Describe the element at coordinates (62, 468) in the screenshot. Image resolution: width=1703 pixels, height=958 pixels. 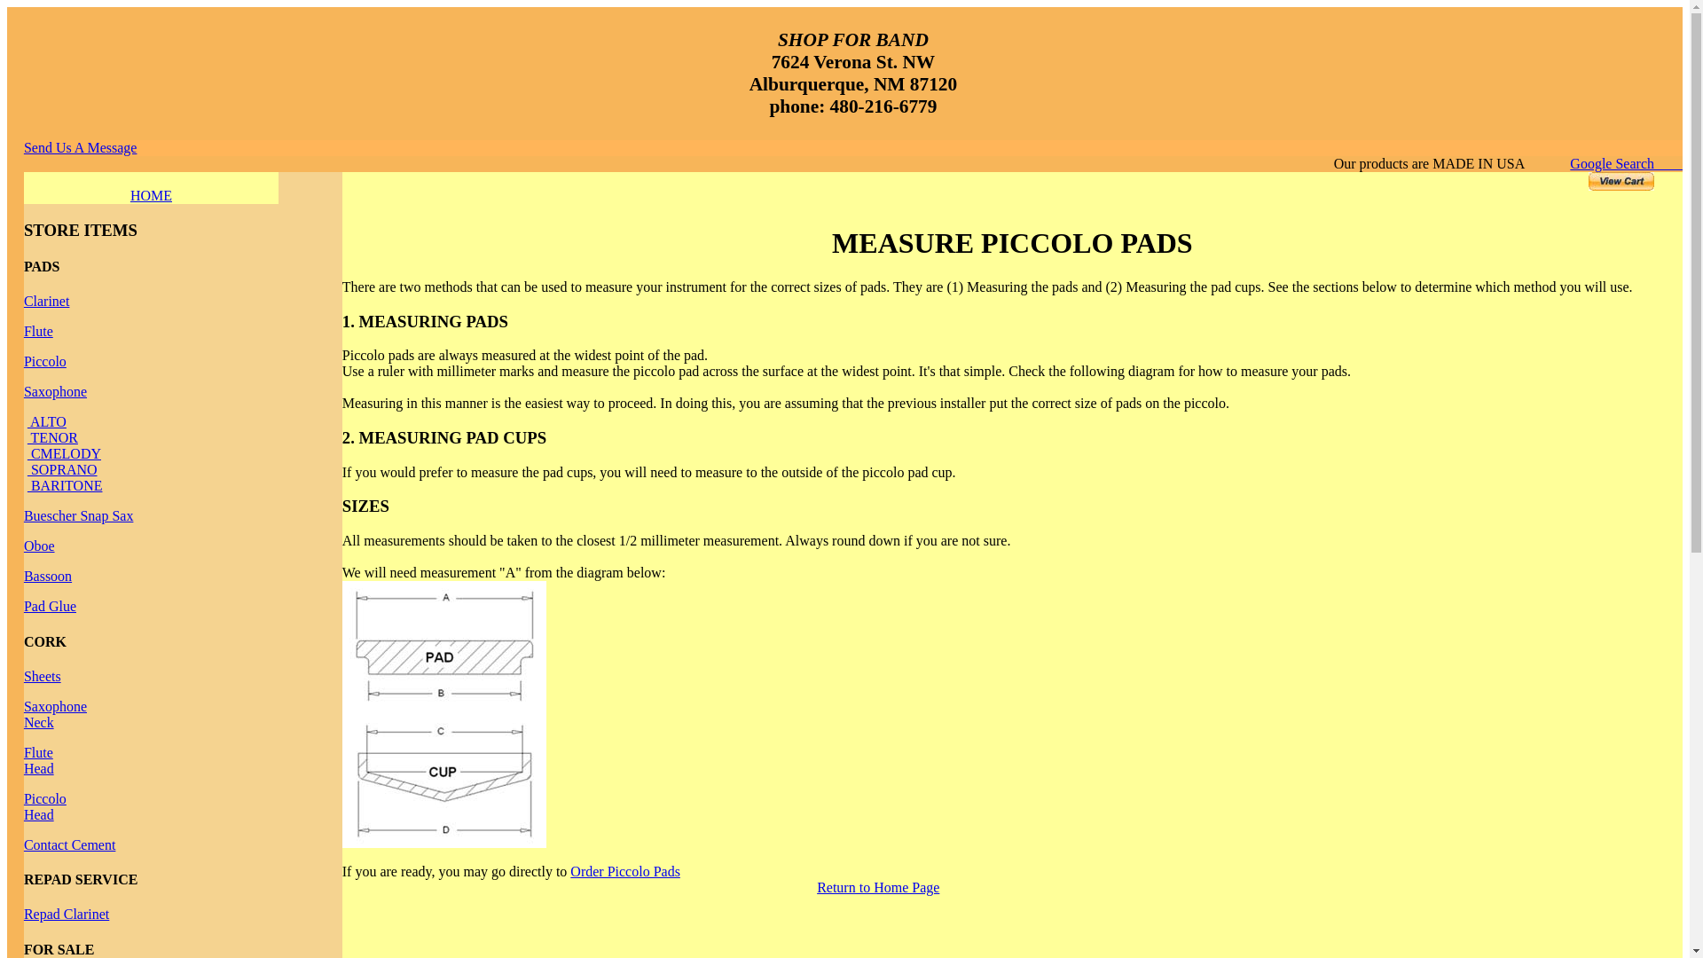
I see `SOPRANO` at that location.